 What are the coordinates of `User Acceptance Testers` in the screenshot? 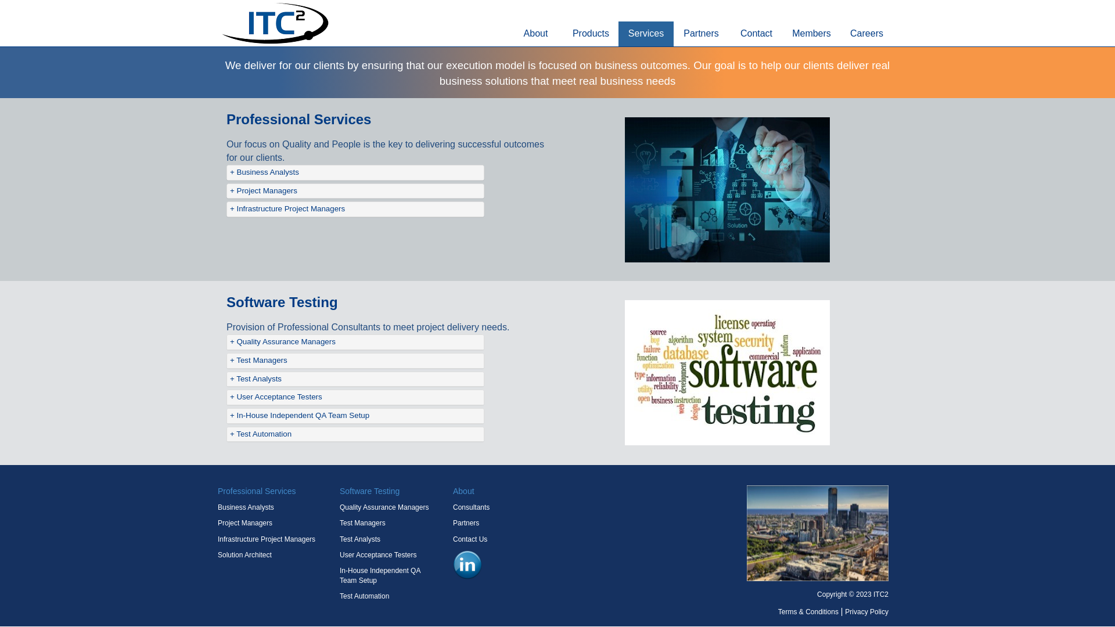 It's located at (379, 555).